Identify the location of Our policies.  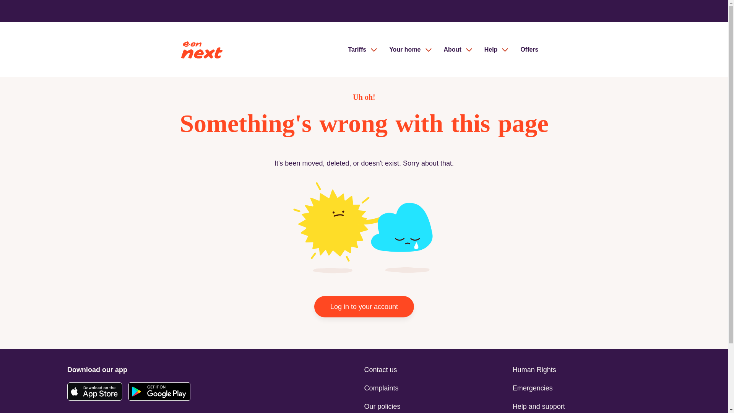
(436, 407).